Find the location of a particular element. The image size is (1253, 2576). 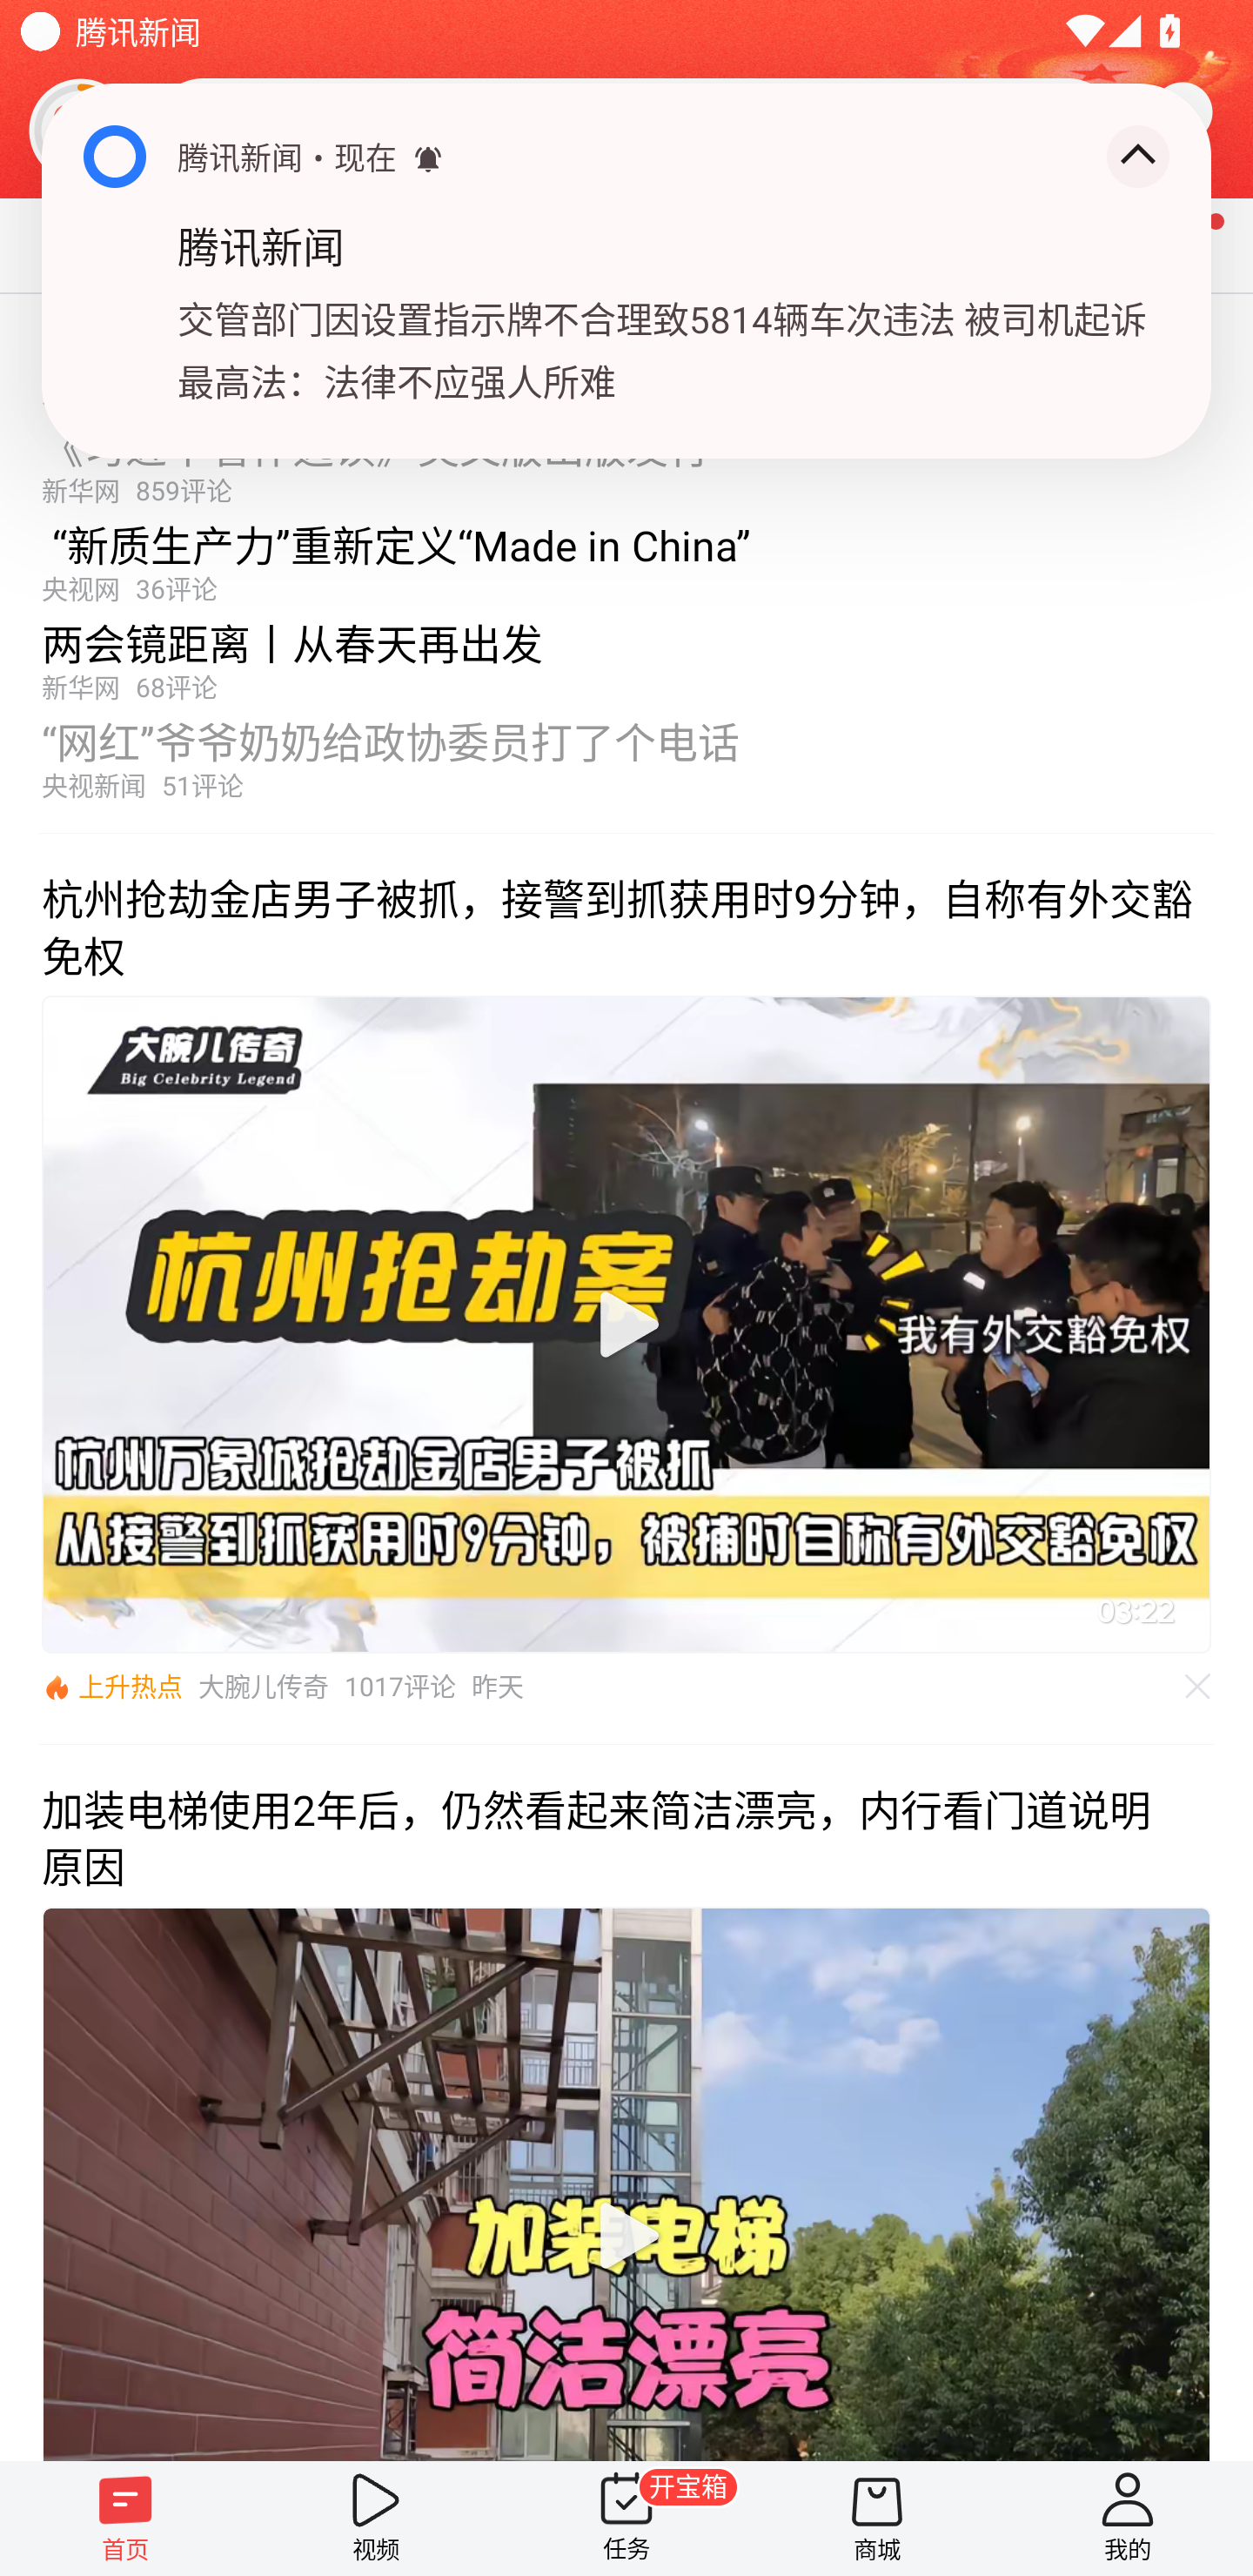

播放视频 is located at coordinates (626, 2236).